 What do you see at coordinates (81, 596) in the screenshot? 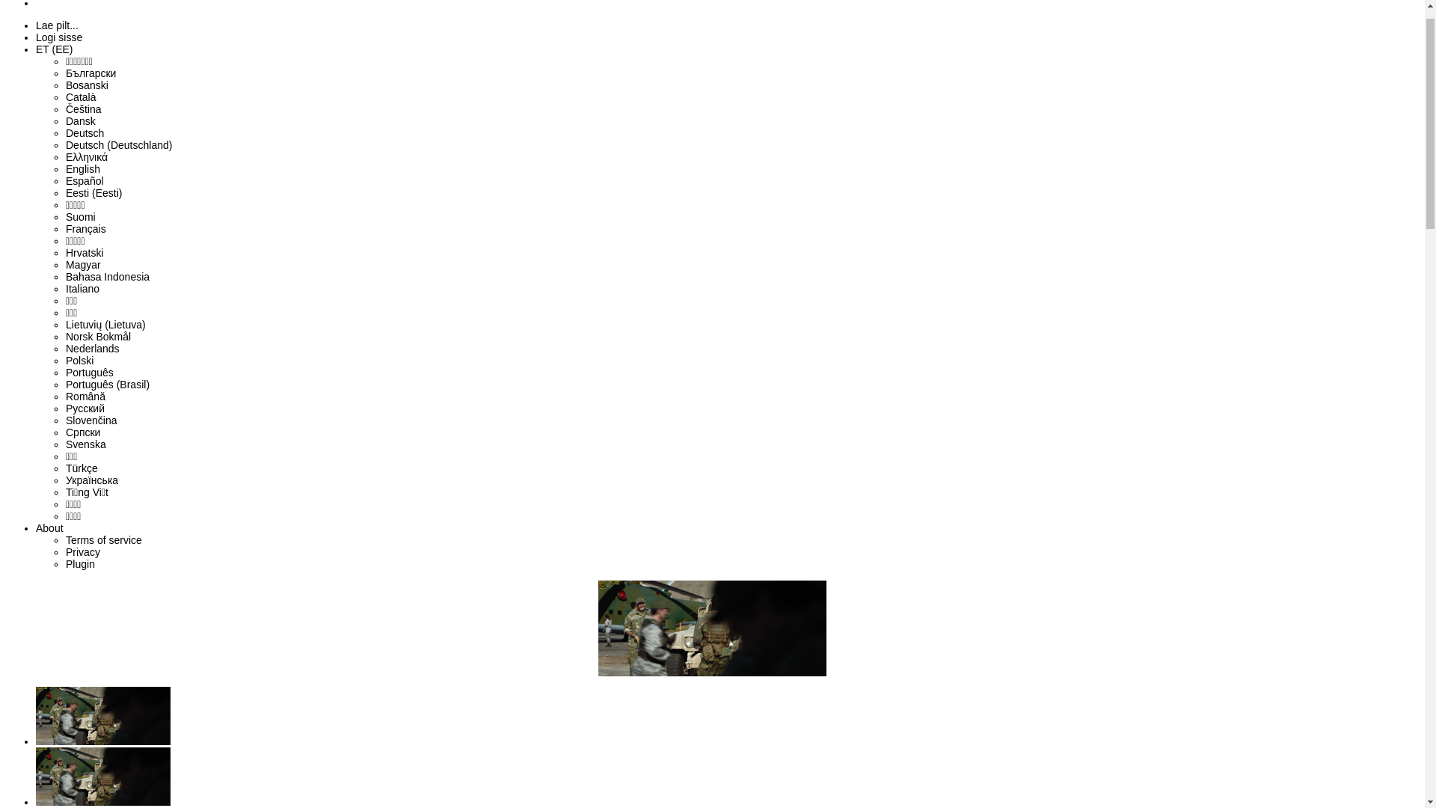
I see `Plugin` at bounding box center [81, 596].